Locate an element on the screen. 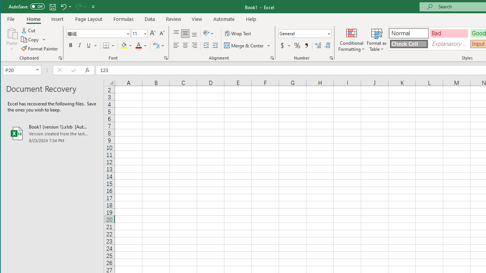  Show Phonetic Field is located at coordinates (159, 45).